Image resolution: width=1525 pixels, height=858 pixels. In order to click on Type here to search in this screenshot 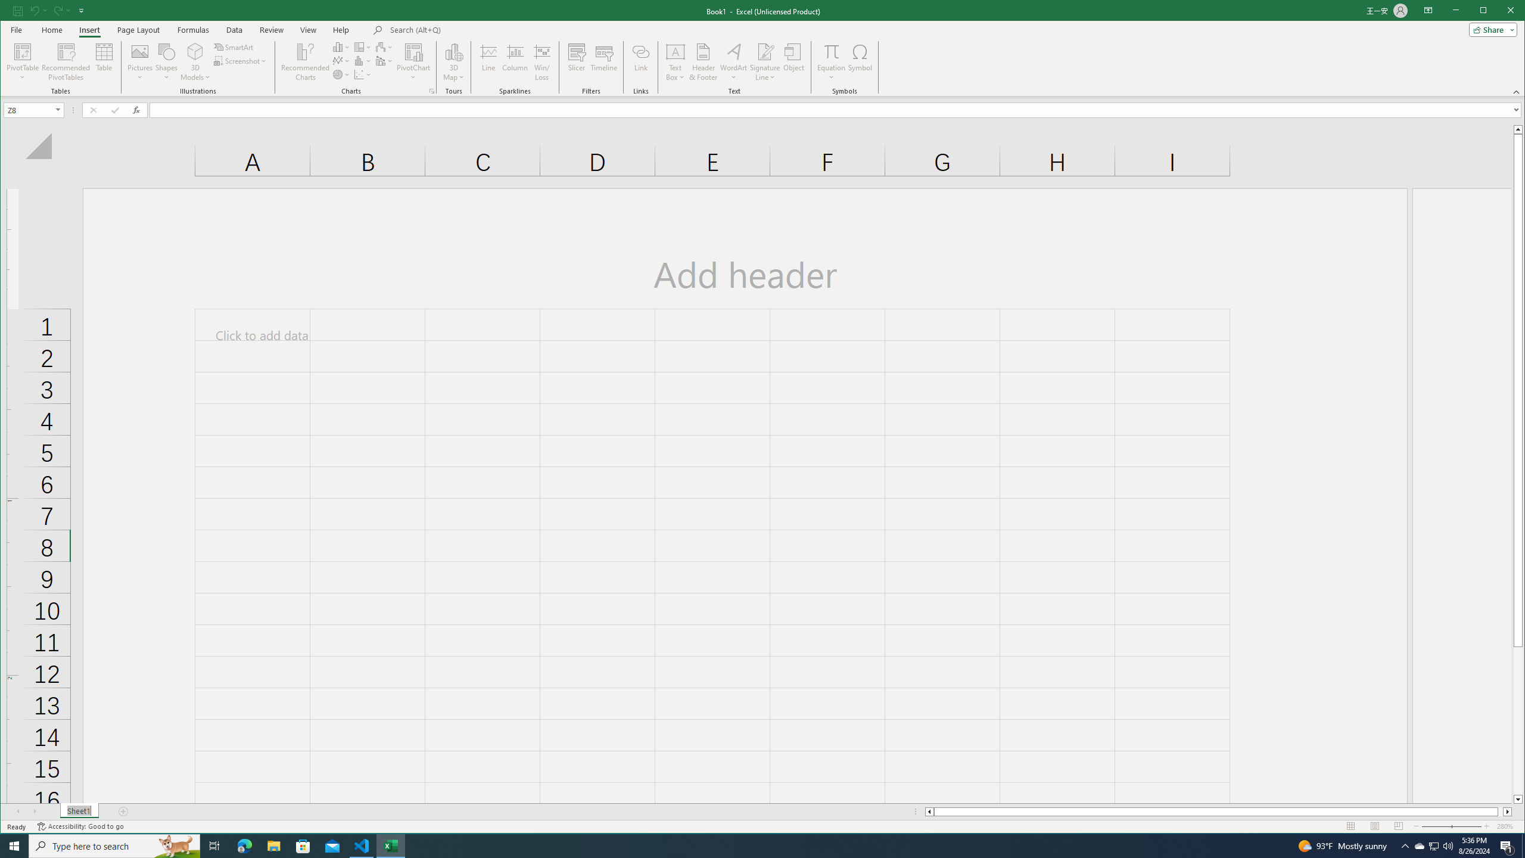, I will do `click(114, 846)`.